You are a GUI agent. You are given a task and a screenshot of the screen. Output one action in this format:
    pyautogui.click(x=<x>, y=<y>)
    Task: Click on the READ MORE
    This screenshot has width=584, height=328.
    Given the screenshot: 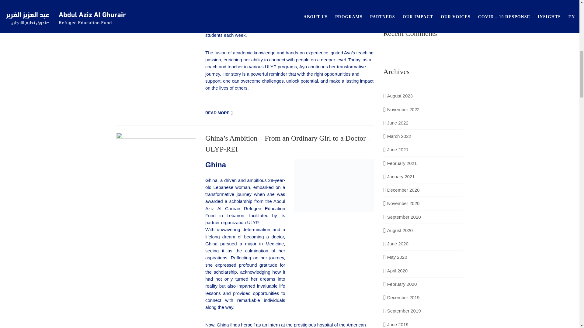 What is the action you would take?
    pyautogui.click(x=220, y=113)
    